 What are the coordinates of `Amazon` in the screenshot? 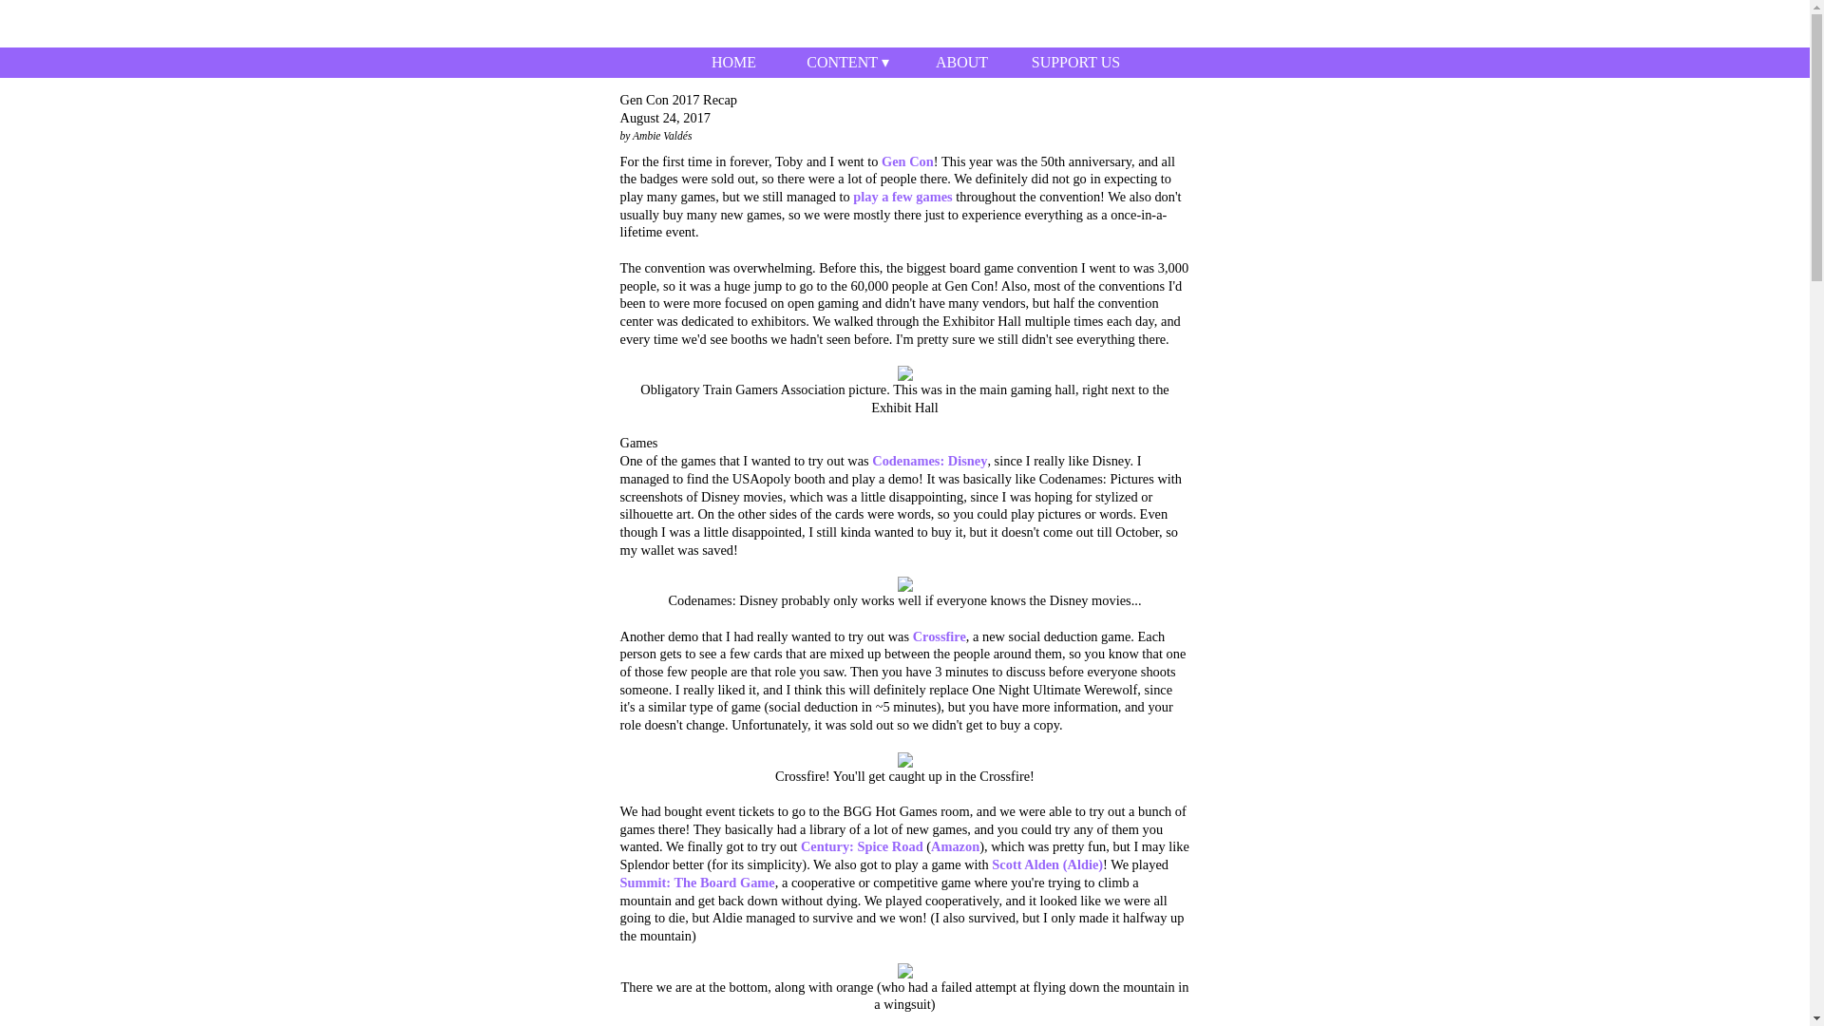 It's located at (955, 845).